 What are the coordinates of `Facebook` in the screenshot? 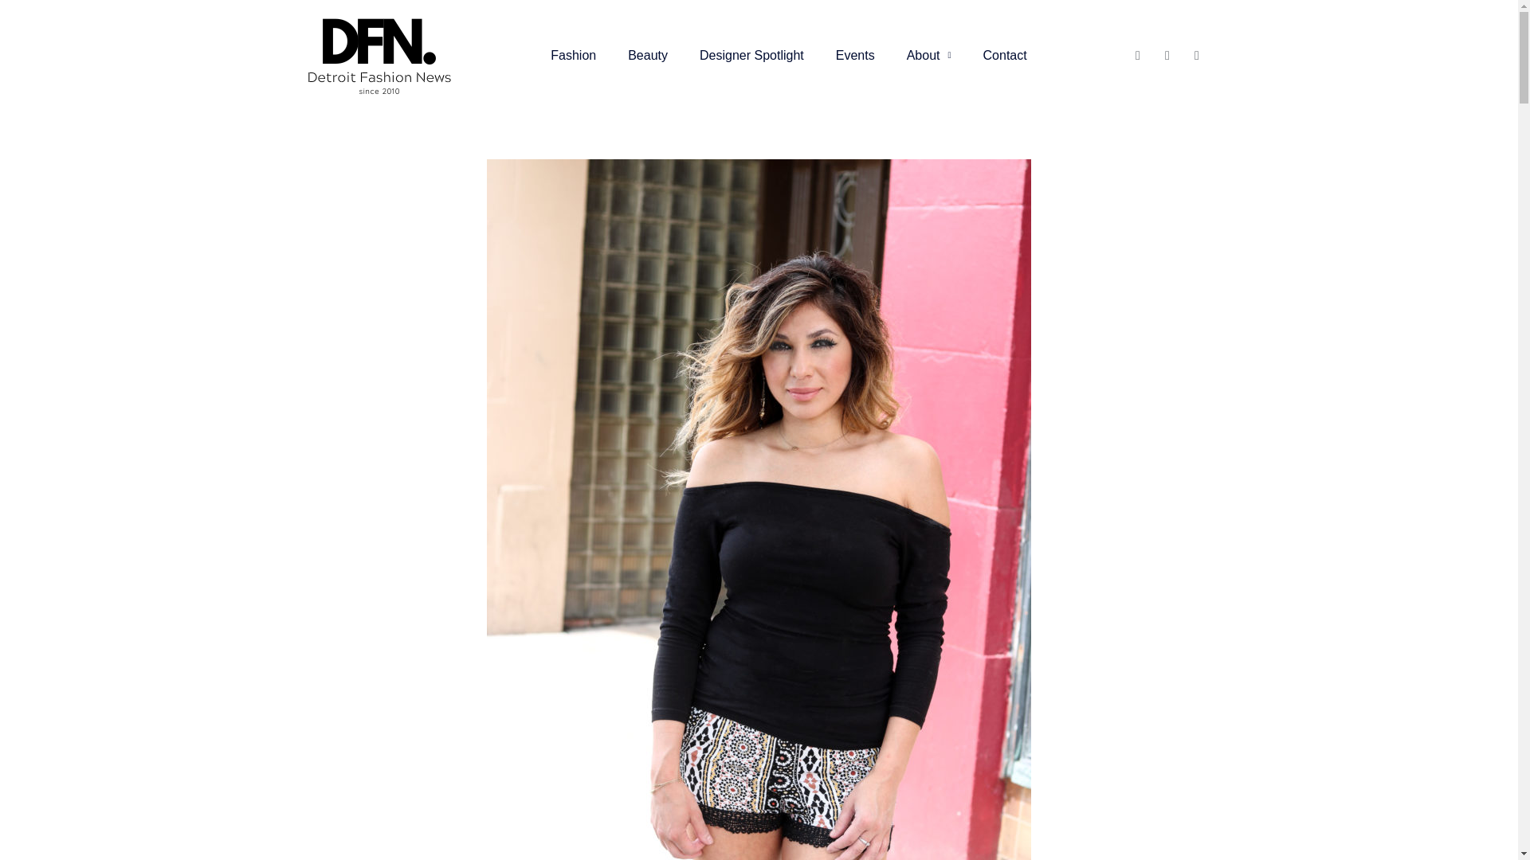 It's located at (1137, 56).